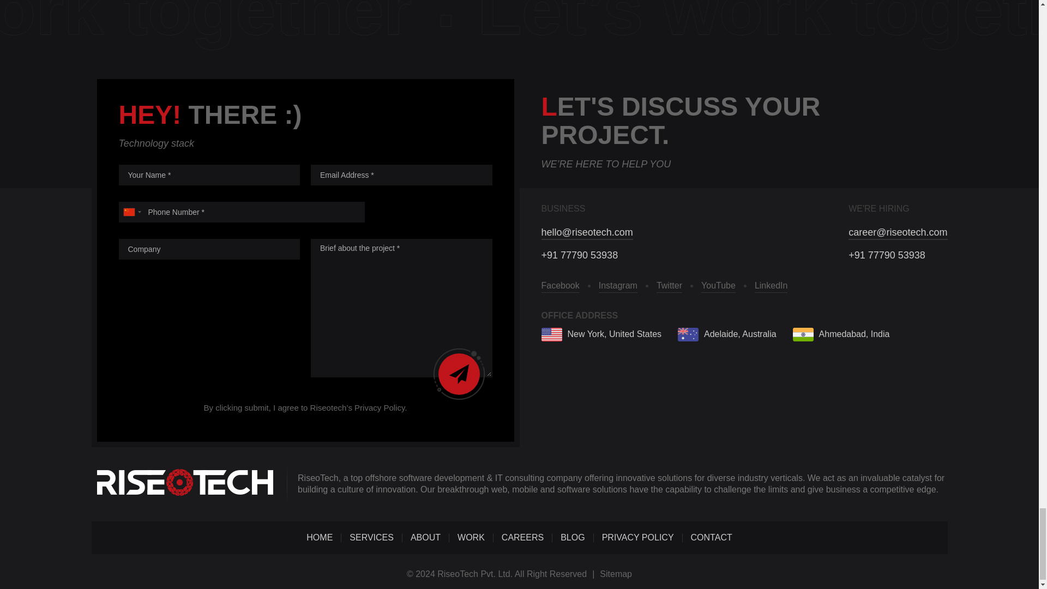 This screenshot has width=1047, height=589. Describe the element at coordinates (618, 286) in the screenshot. I see `Instagram` at that location.